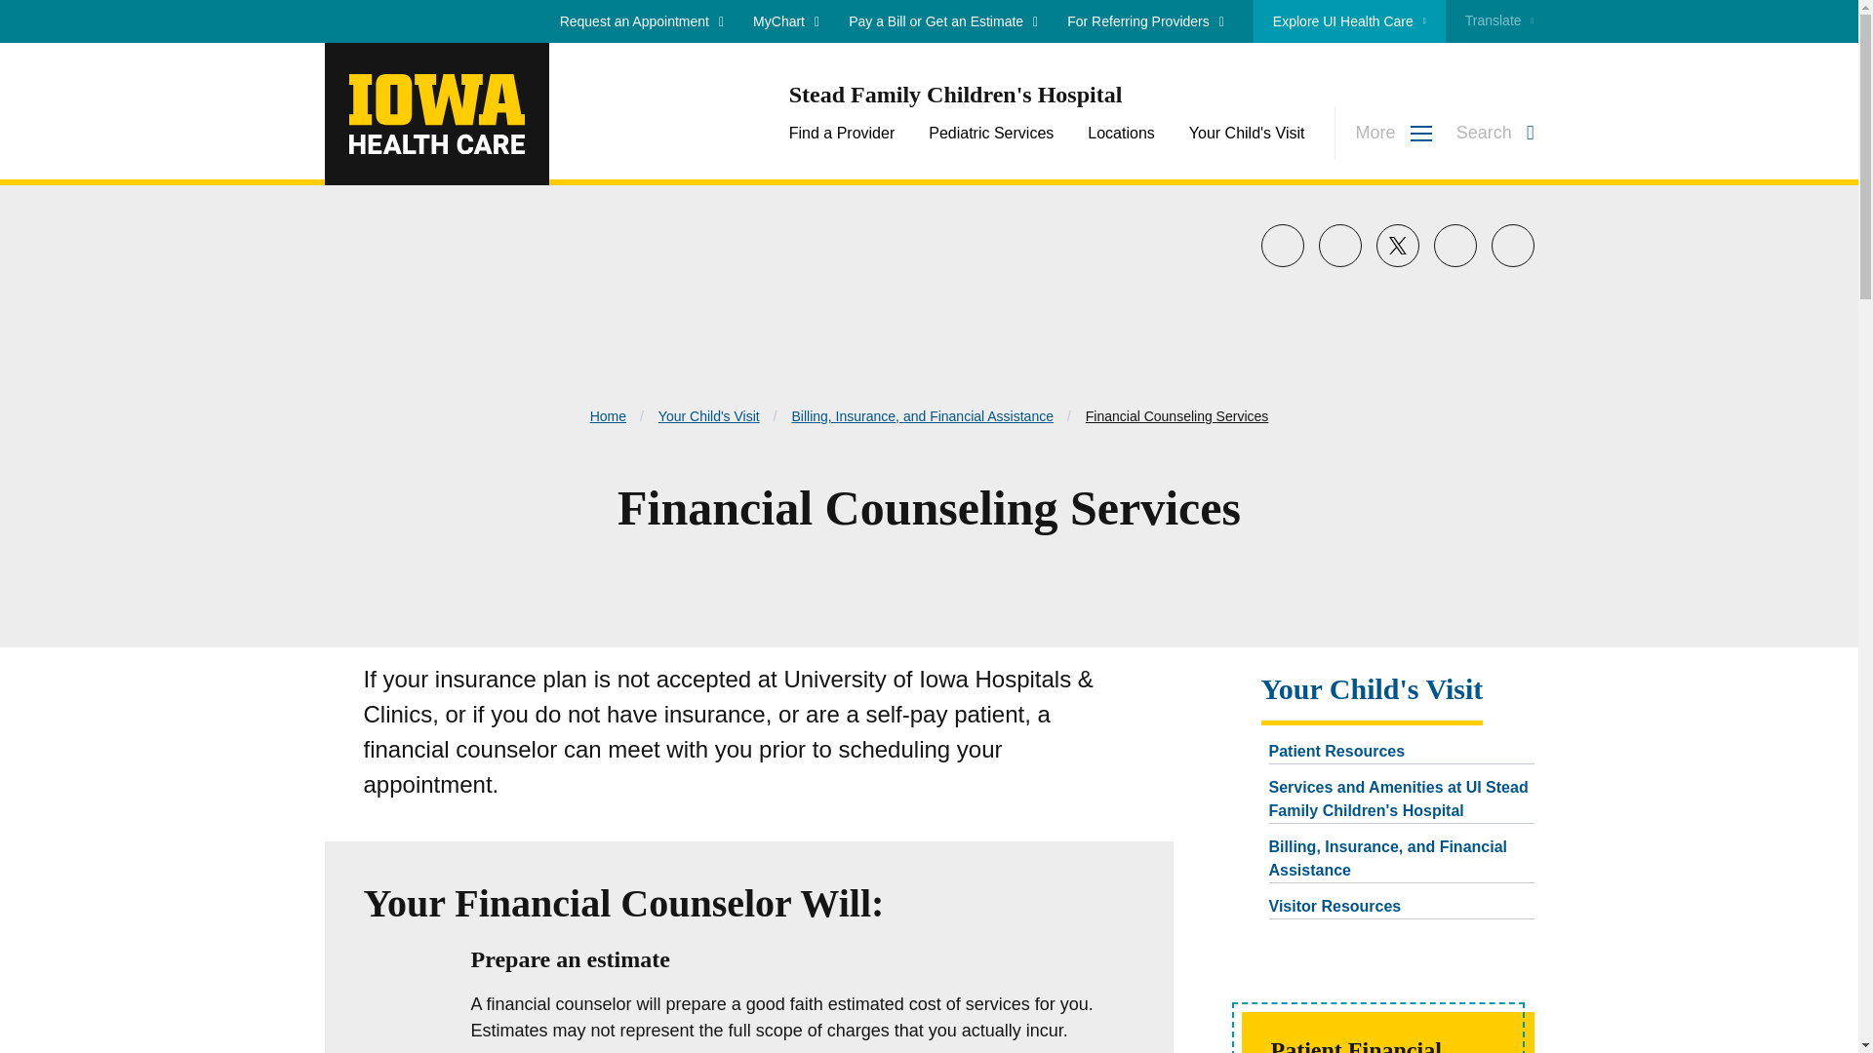  I want to click on More, so click(1383, 133).